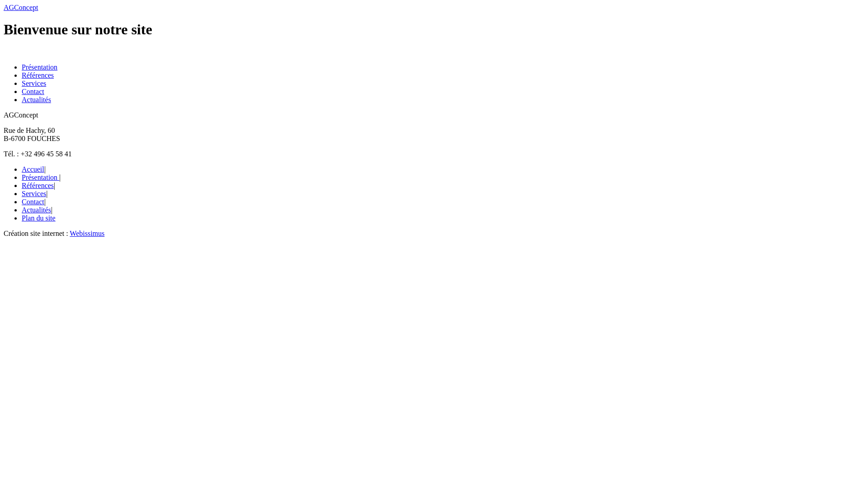  Describe the element at coordinates (33, 169) in the screenshot. I see `Accueil` at that location.